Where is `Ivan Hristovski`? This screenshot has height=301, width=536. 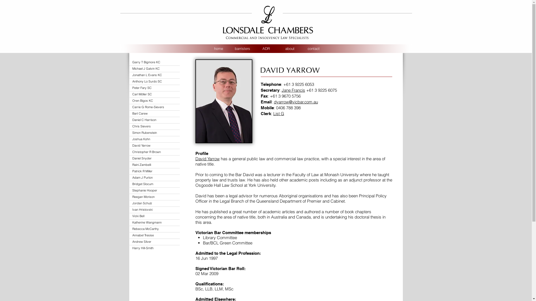
Ivan Hristovski is located at coordinates (155, 210).